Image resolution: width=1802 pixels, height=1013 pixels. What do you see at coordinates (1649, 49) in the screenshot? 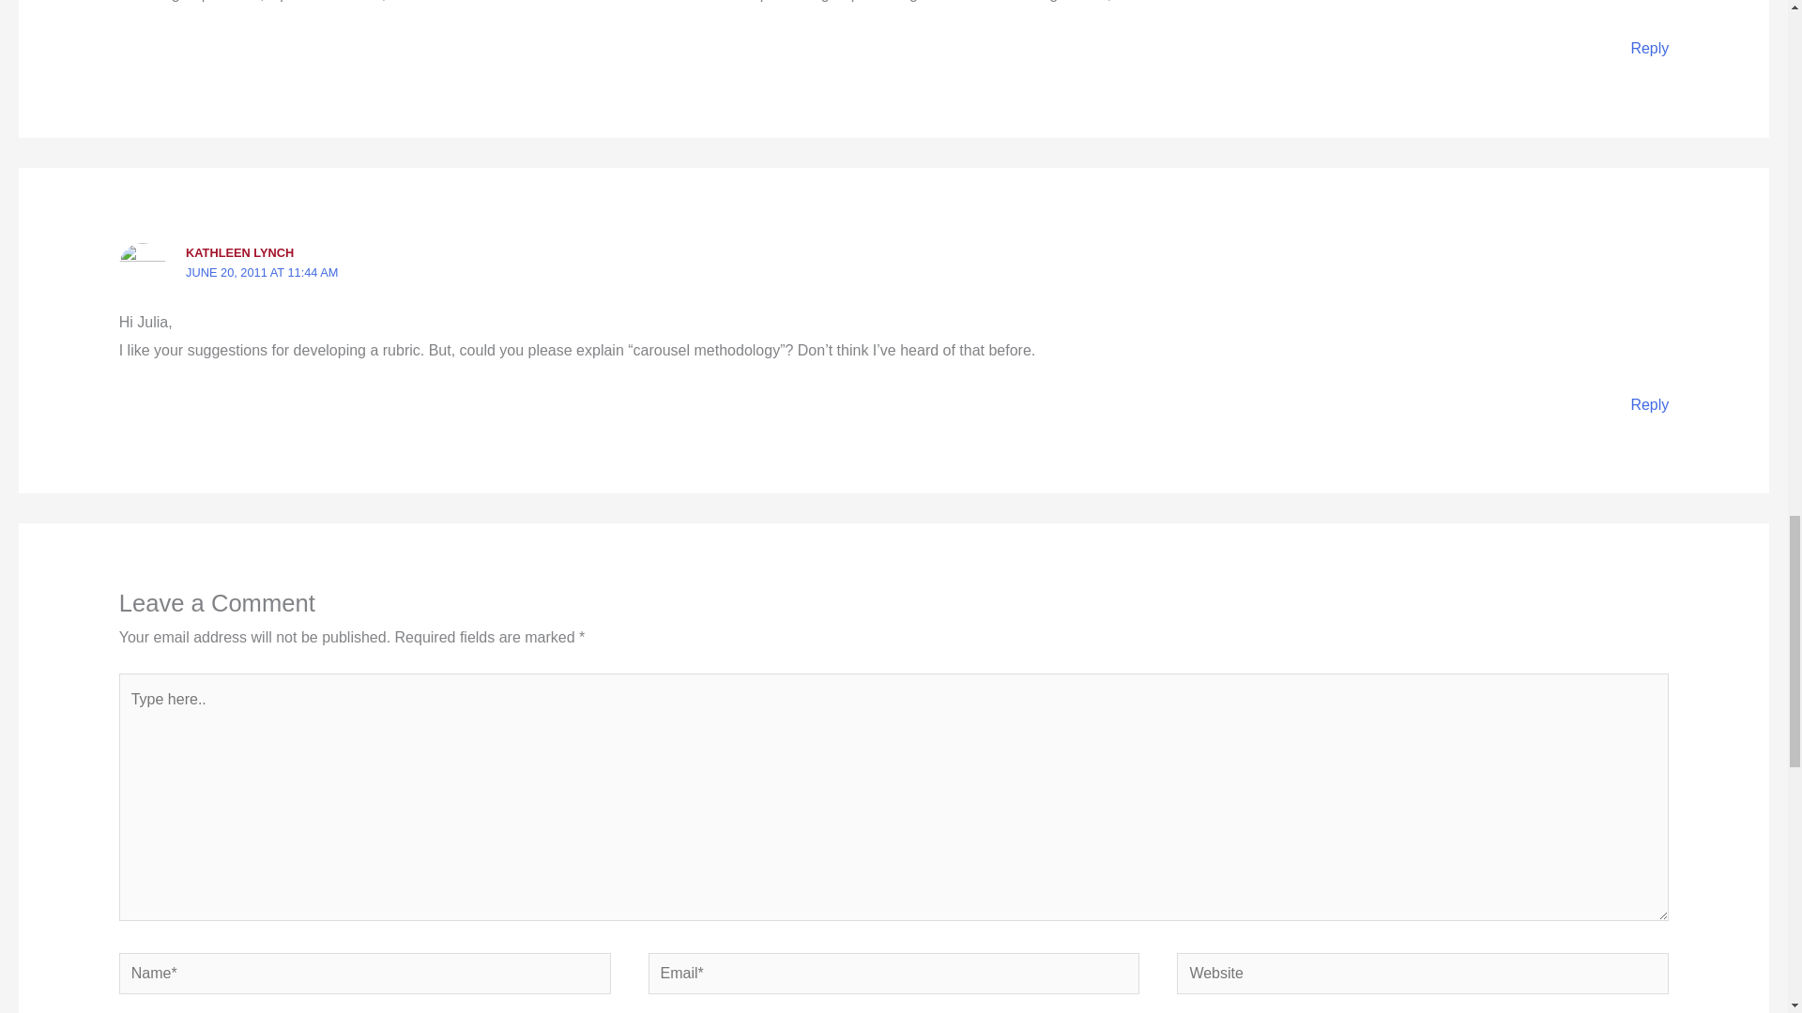
I see `Reply` at bounding box center [1649, 49].